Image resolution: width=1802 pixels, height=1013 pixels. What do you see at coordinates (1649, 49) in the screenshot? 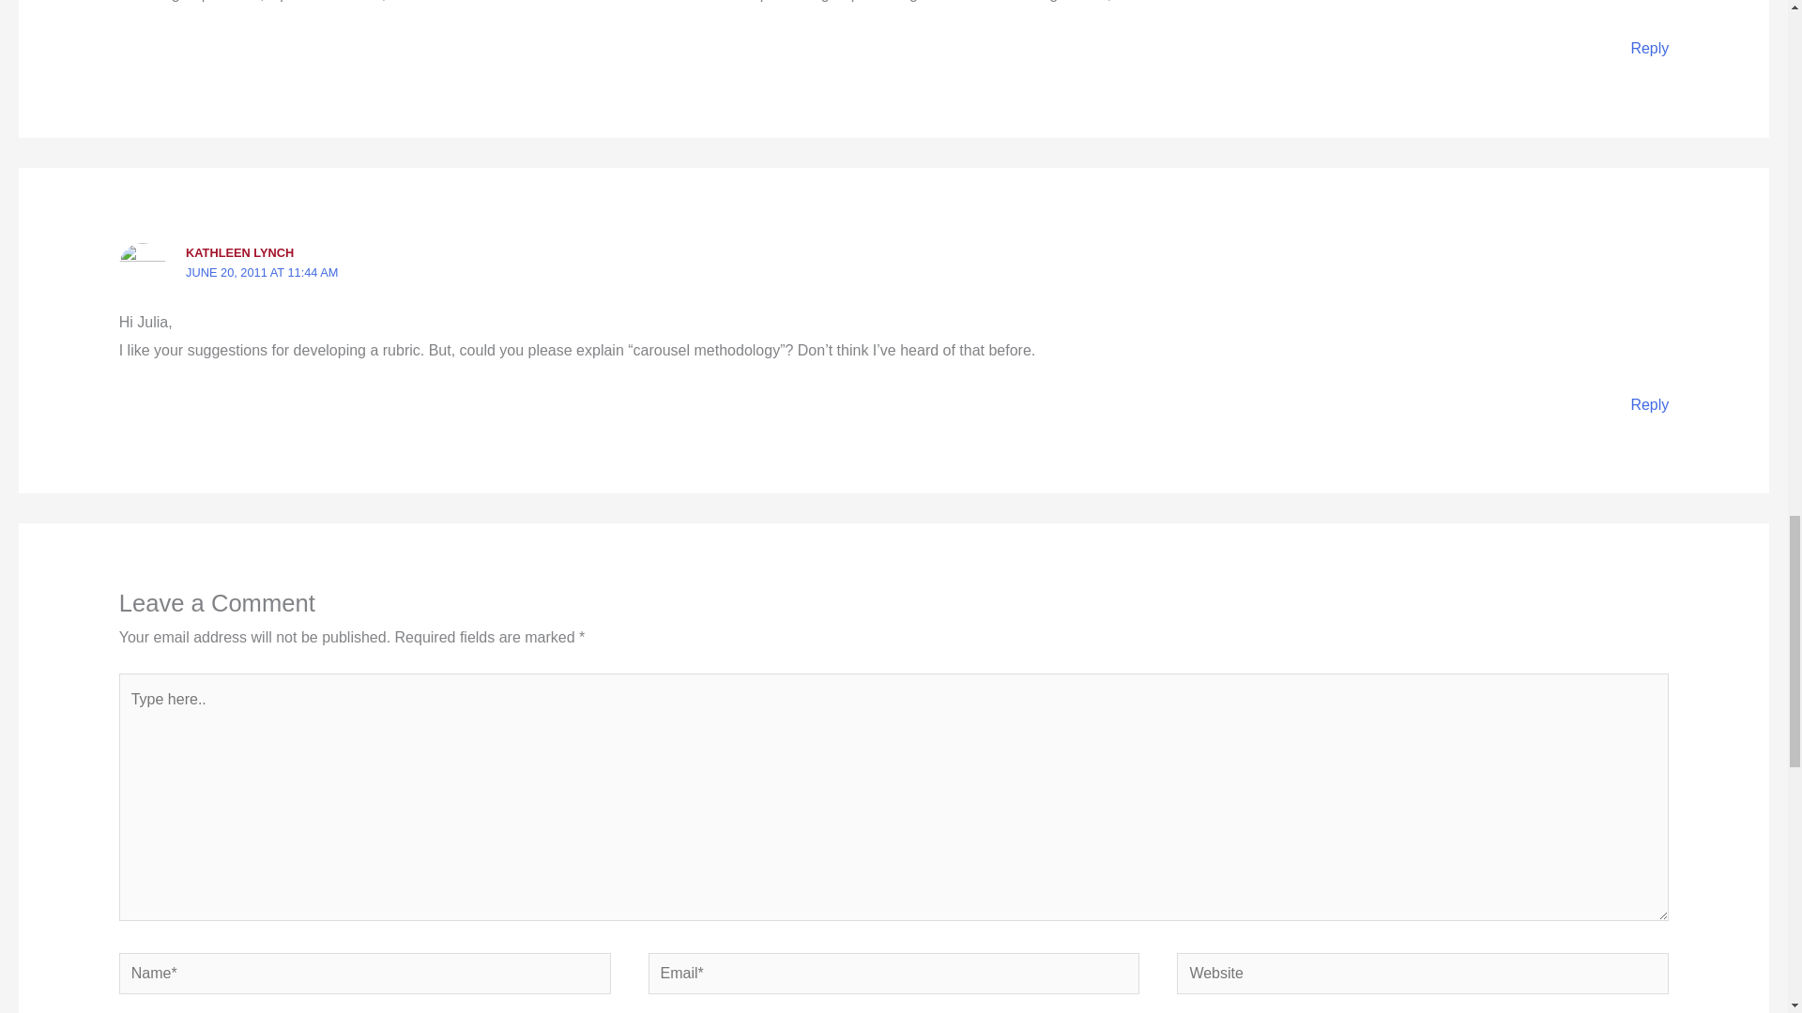
I see `Reply` at bounding box center [1649, 49].